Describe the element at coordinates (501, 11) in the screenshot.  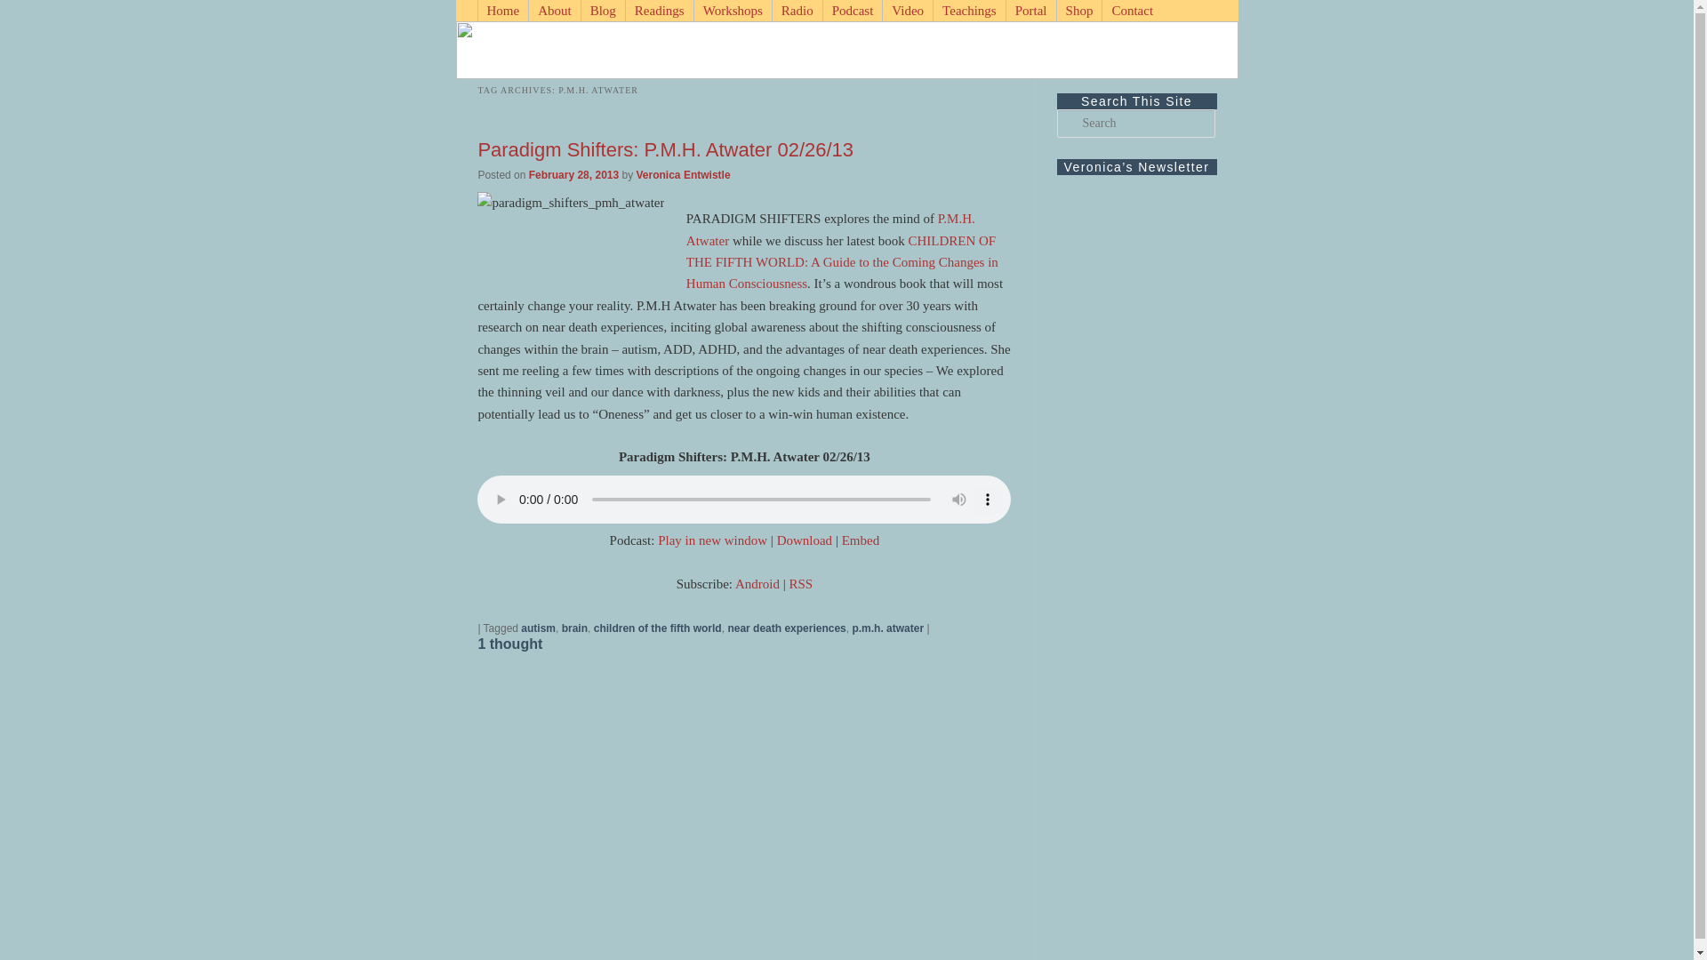
I see `Home` at that location.